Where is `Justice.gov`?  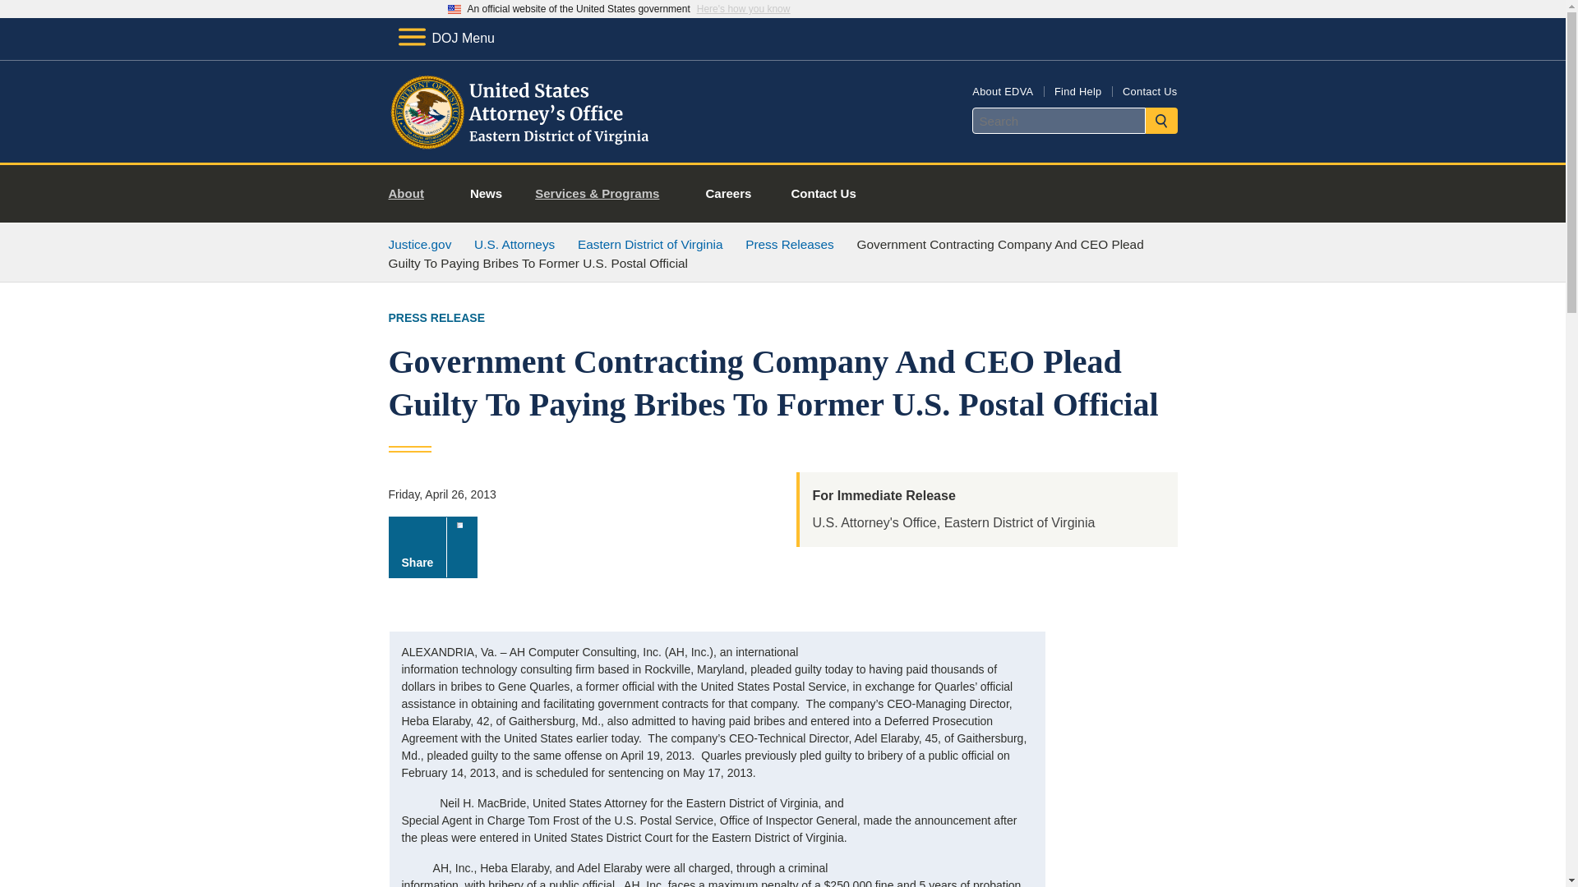 Justice.gov is located at coordinates (419, 244).